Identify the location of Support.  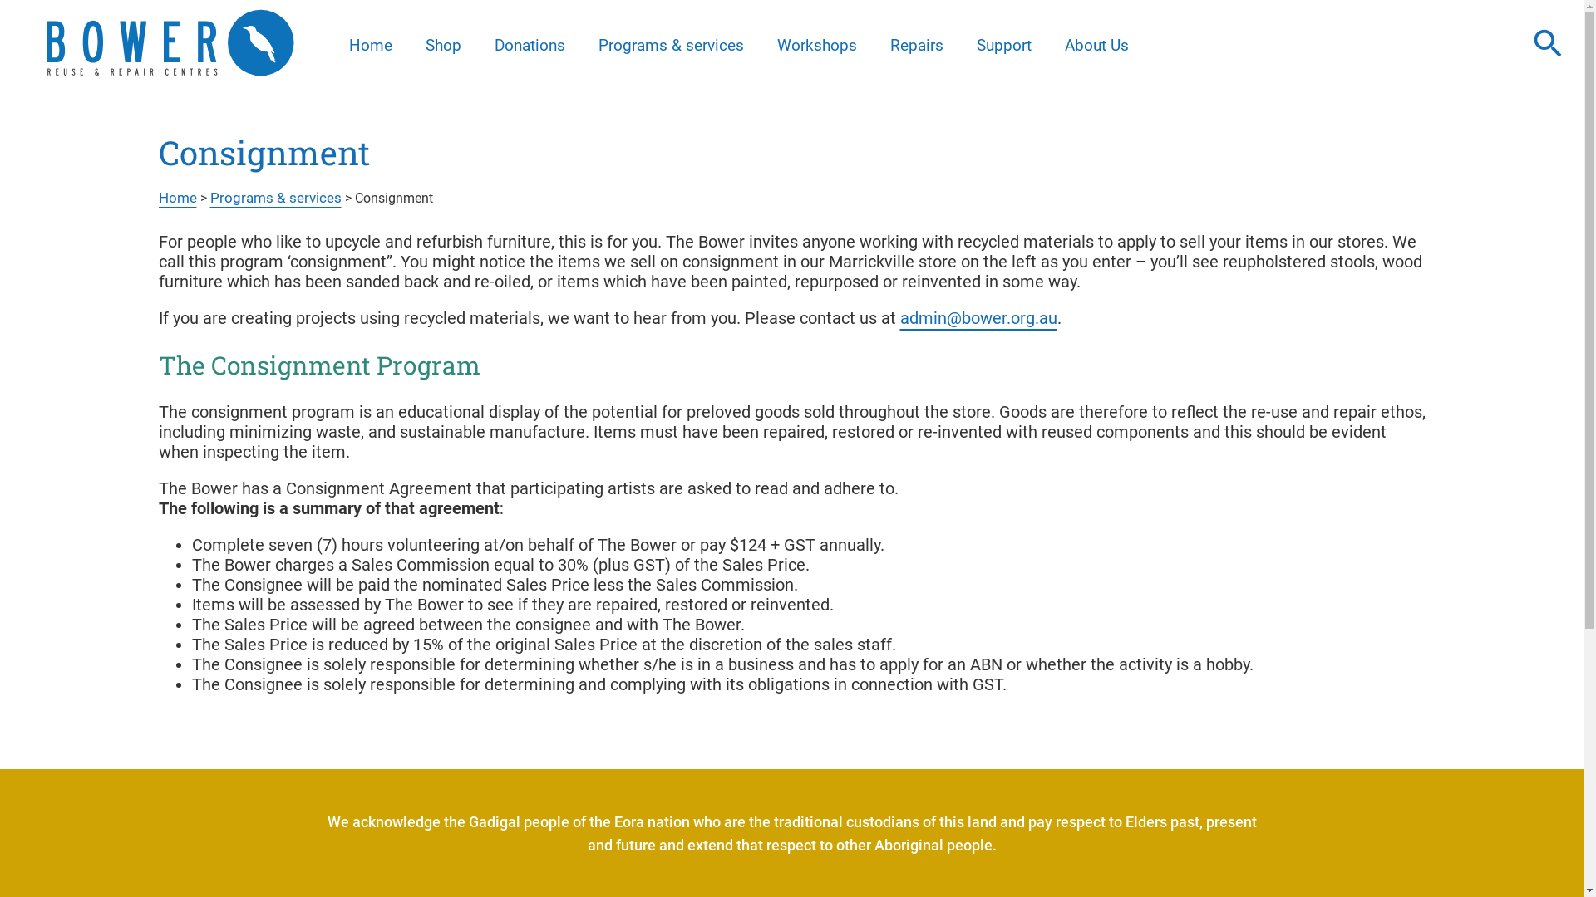
(1004, 45).